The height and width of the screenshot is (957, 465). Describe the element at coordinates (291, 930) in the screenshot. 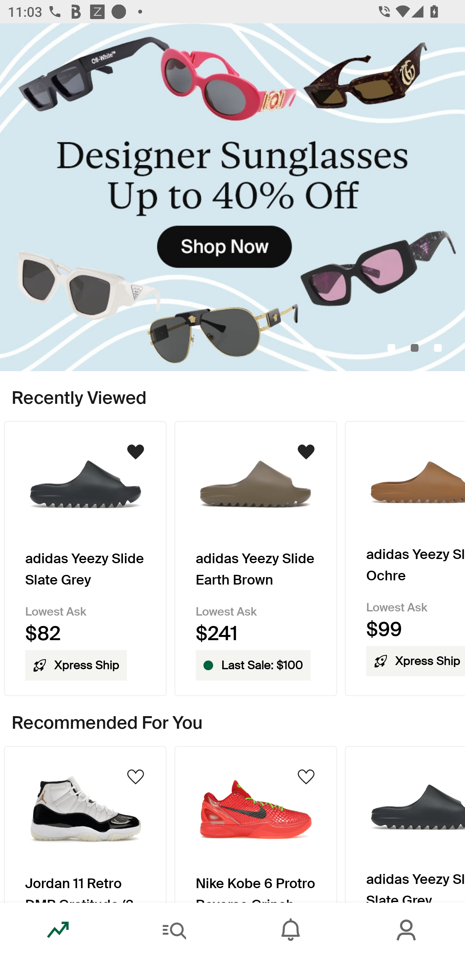

I see `Inbox` at that location.